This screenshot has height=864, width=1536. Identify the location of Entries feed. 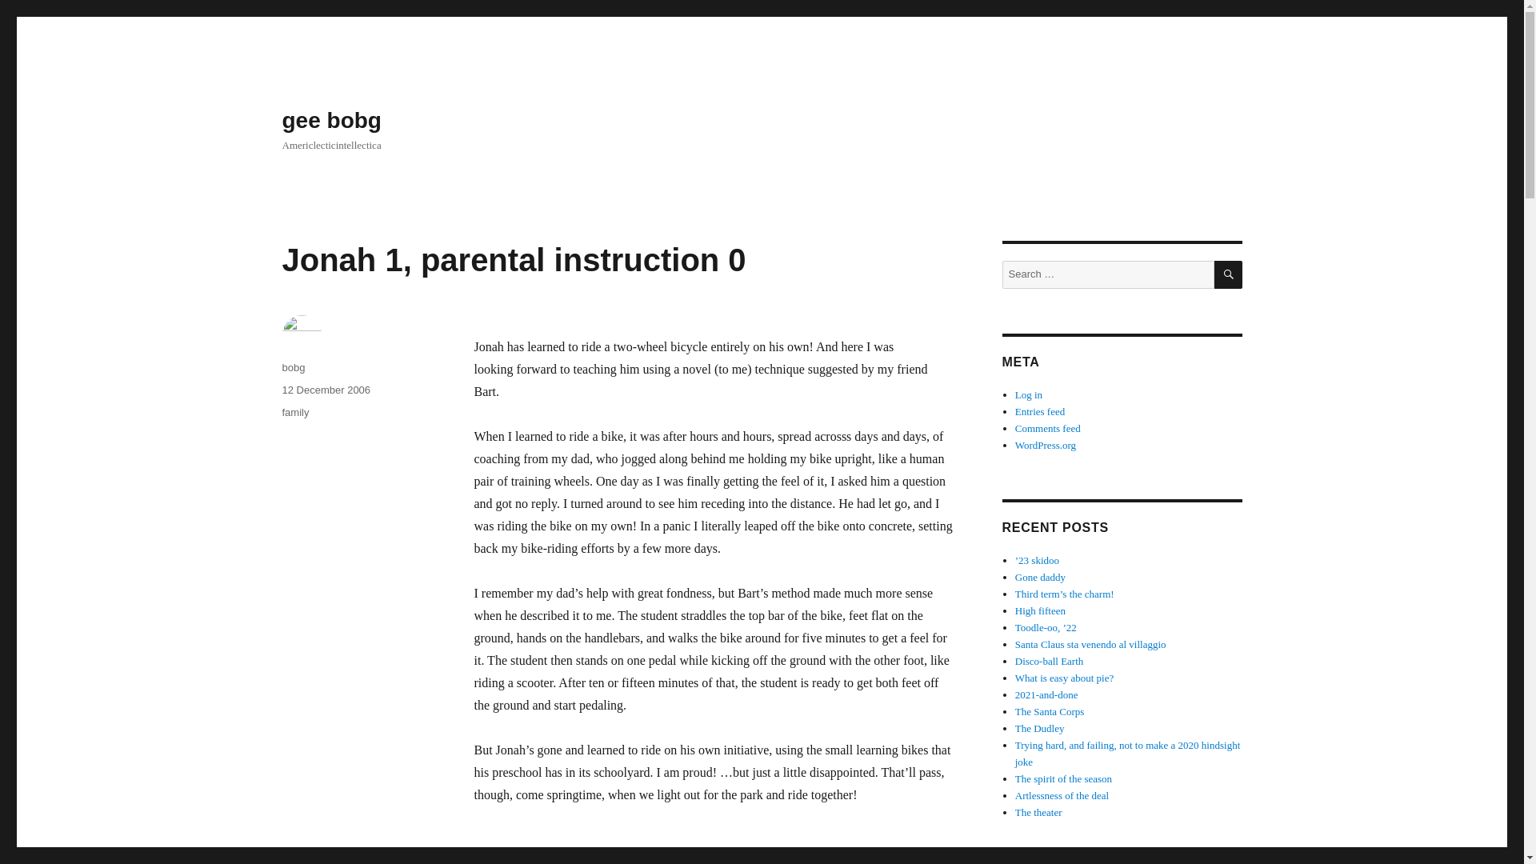
(1040, 411).